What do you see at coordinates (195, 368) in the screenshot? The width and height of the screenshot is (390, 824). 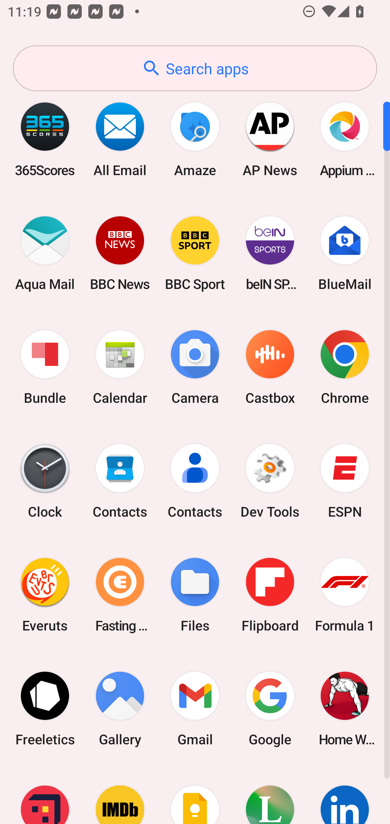 I see `Camera` at bounding box center [195, 368].